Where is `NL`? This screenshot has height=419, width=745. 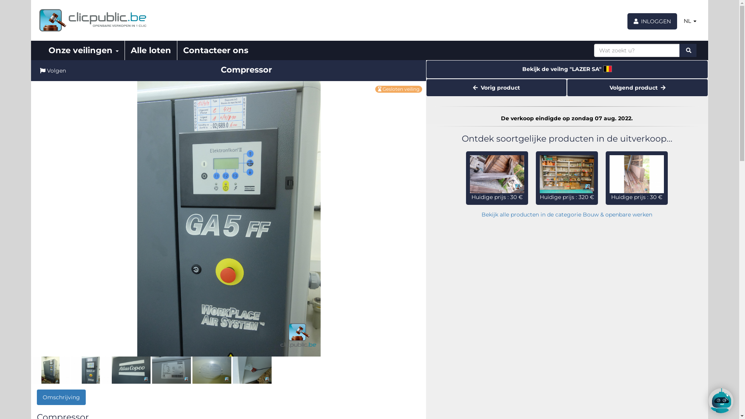 NL is located at coordinates (690, 21).